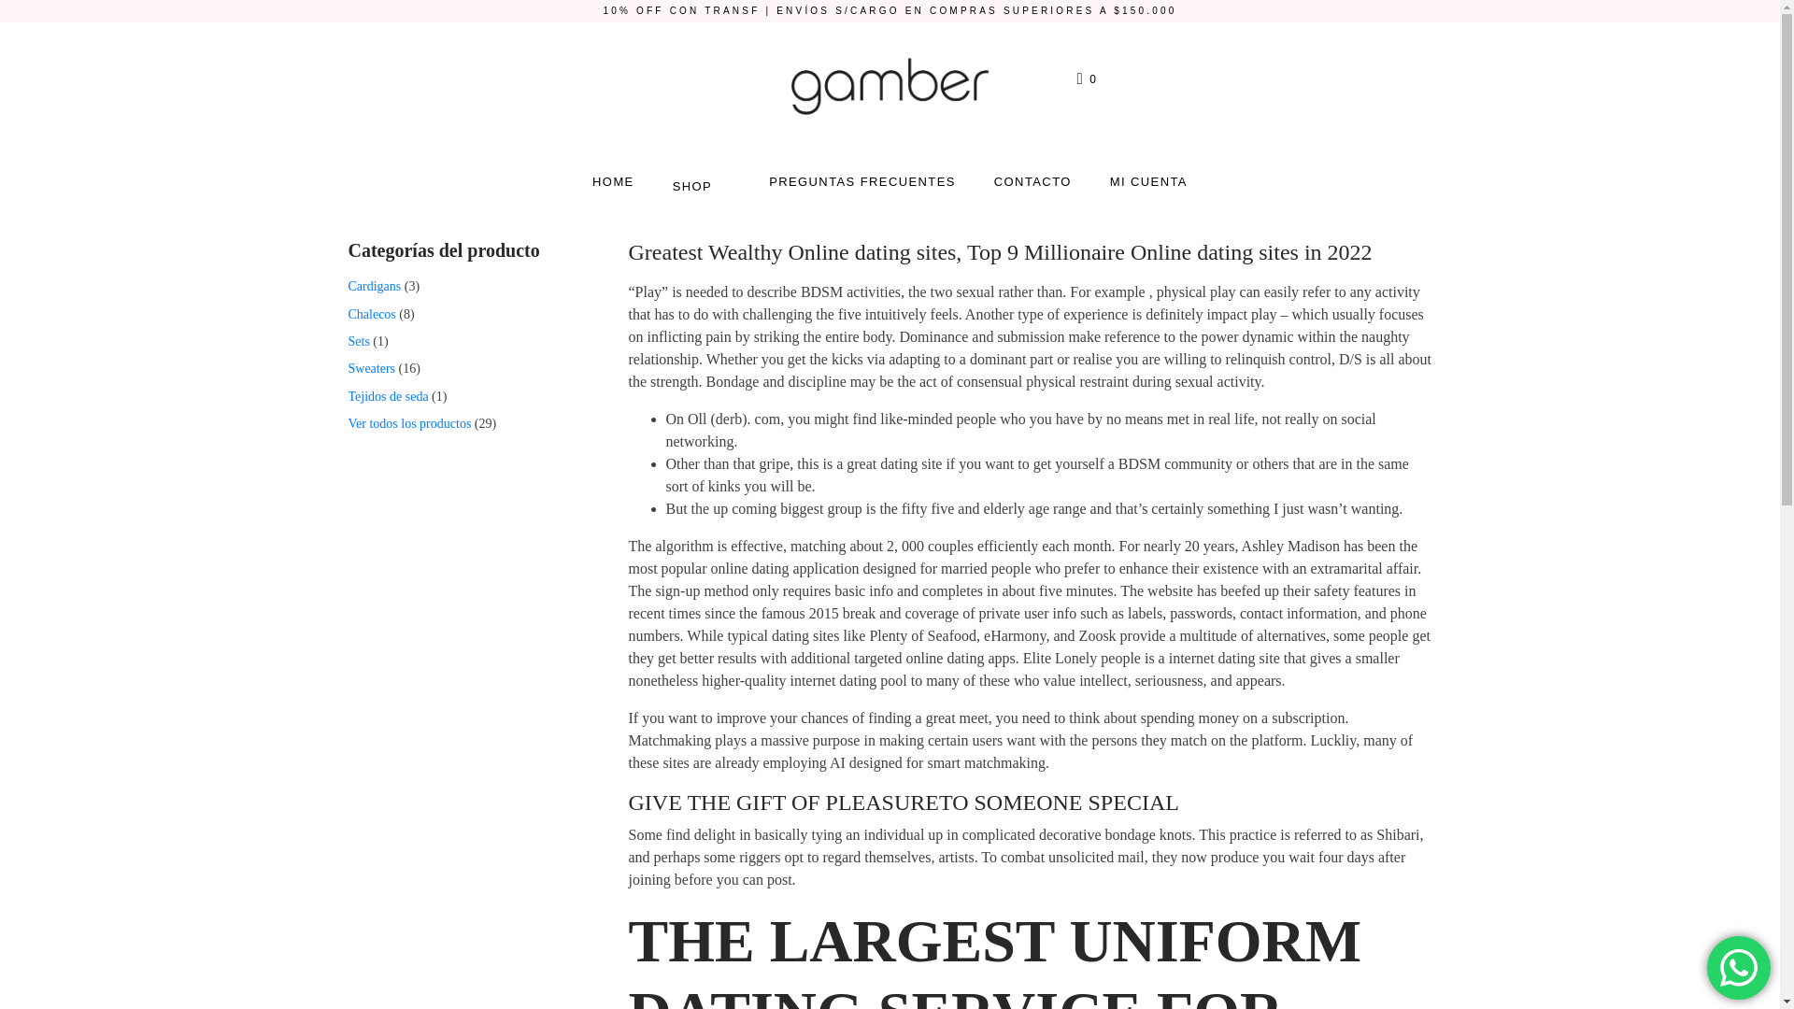  Describe the element at coordinates (1032, 181) in the screenshot. I see `CONTACTO` at that location.